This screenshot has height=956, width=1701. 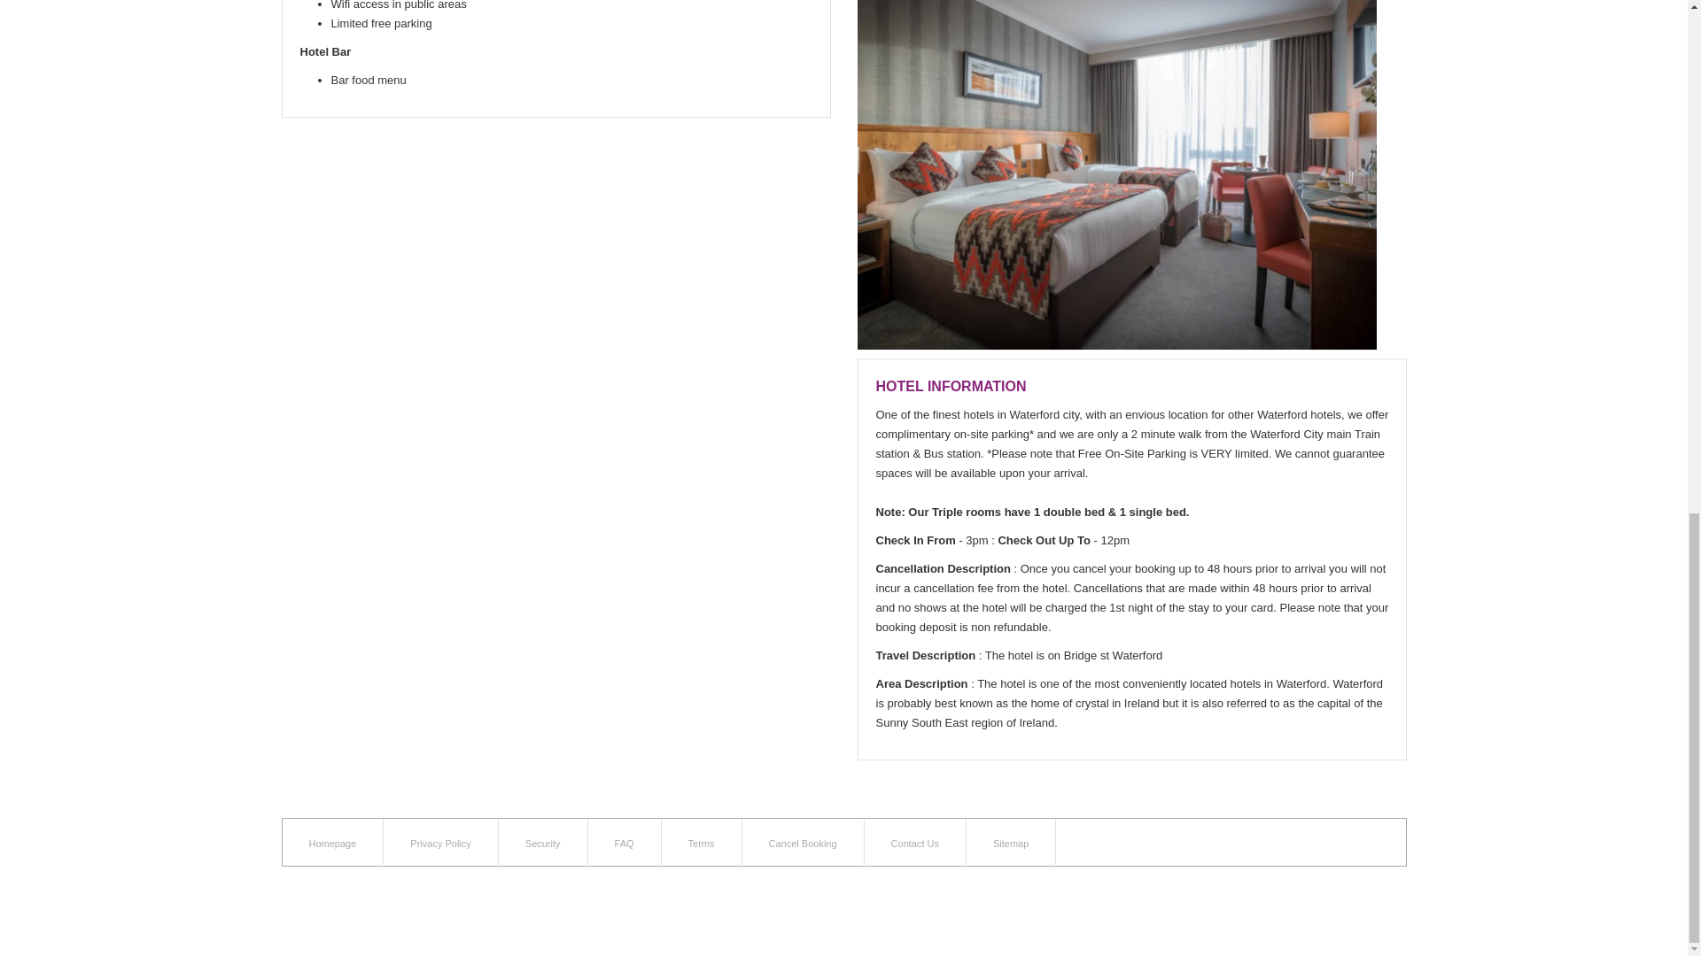 What do you see at coordinates (439, 844) in the screenshot?
I see `Privacy Policy` at bounding box center [439, 844].